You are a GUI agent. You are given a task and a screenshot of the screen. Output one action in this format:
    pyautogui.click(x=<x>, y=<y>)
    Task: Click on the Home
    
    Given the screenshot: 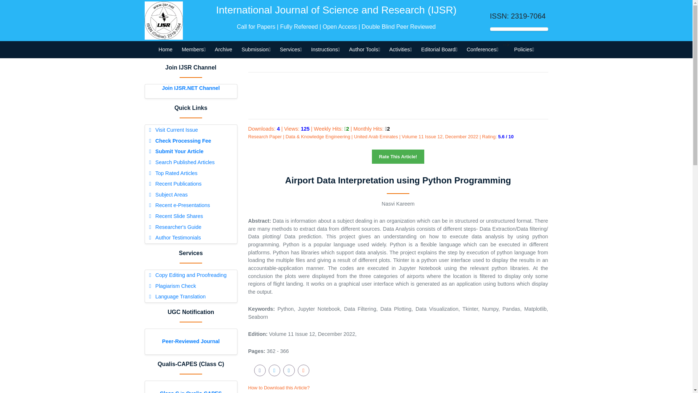 What is the action you would take?
    pyautogui.click(x=165, y=49)
    